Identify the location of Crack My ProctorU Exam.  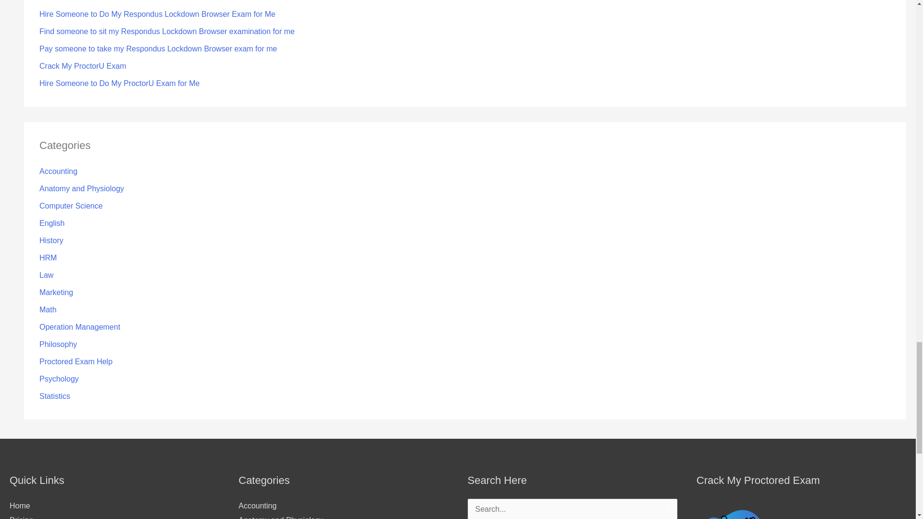
(83, 65).